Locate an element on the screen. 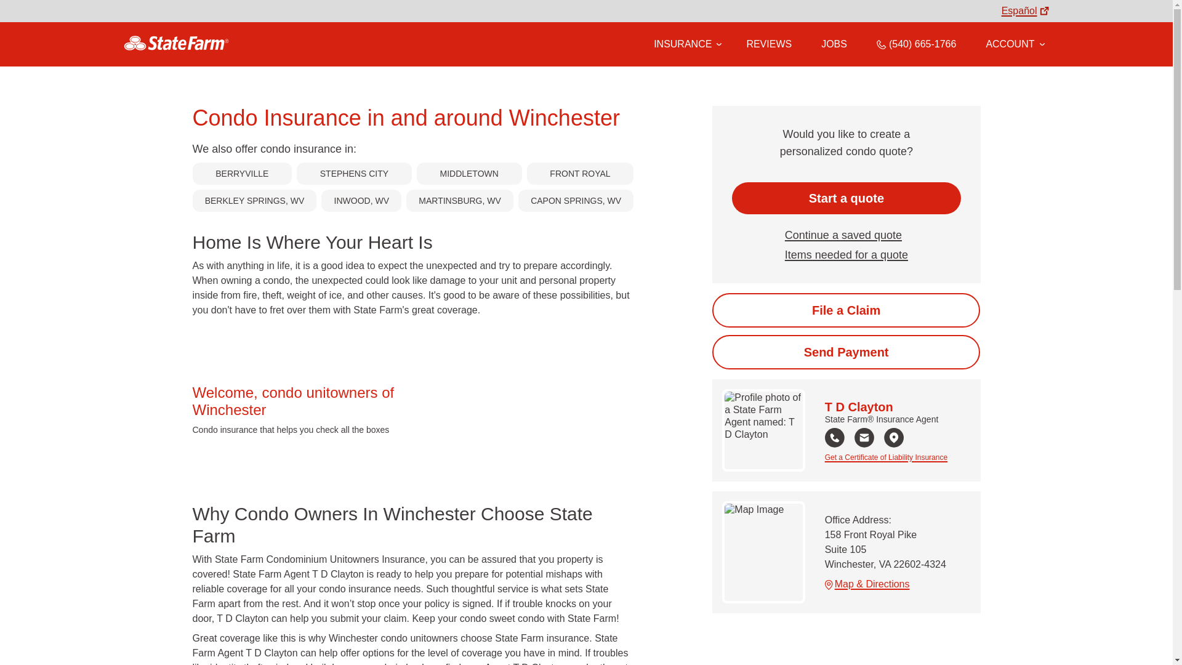 The width and height of the screenshot is (1182, 665). Account Options is located at coordinates (1015, 44).